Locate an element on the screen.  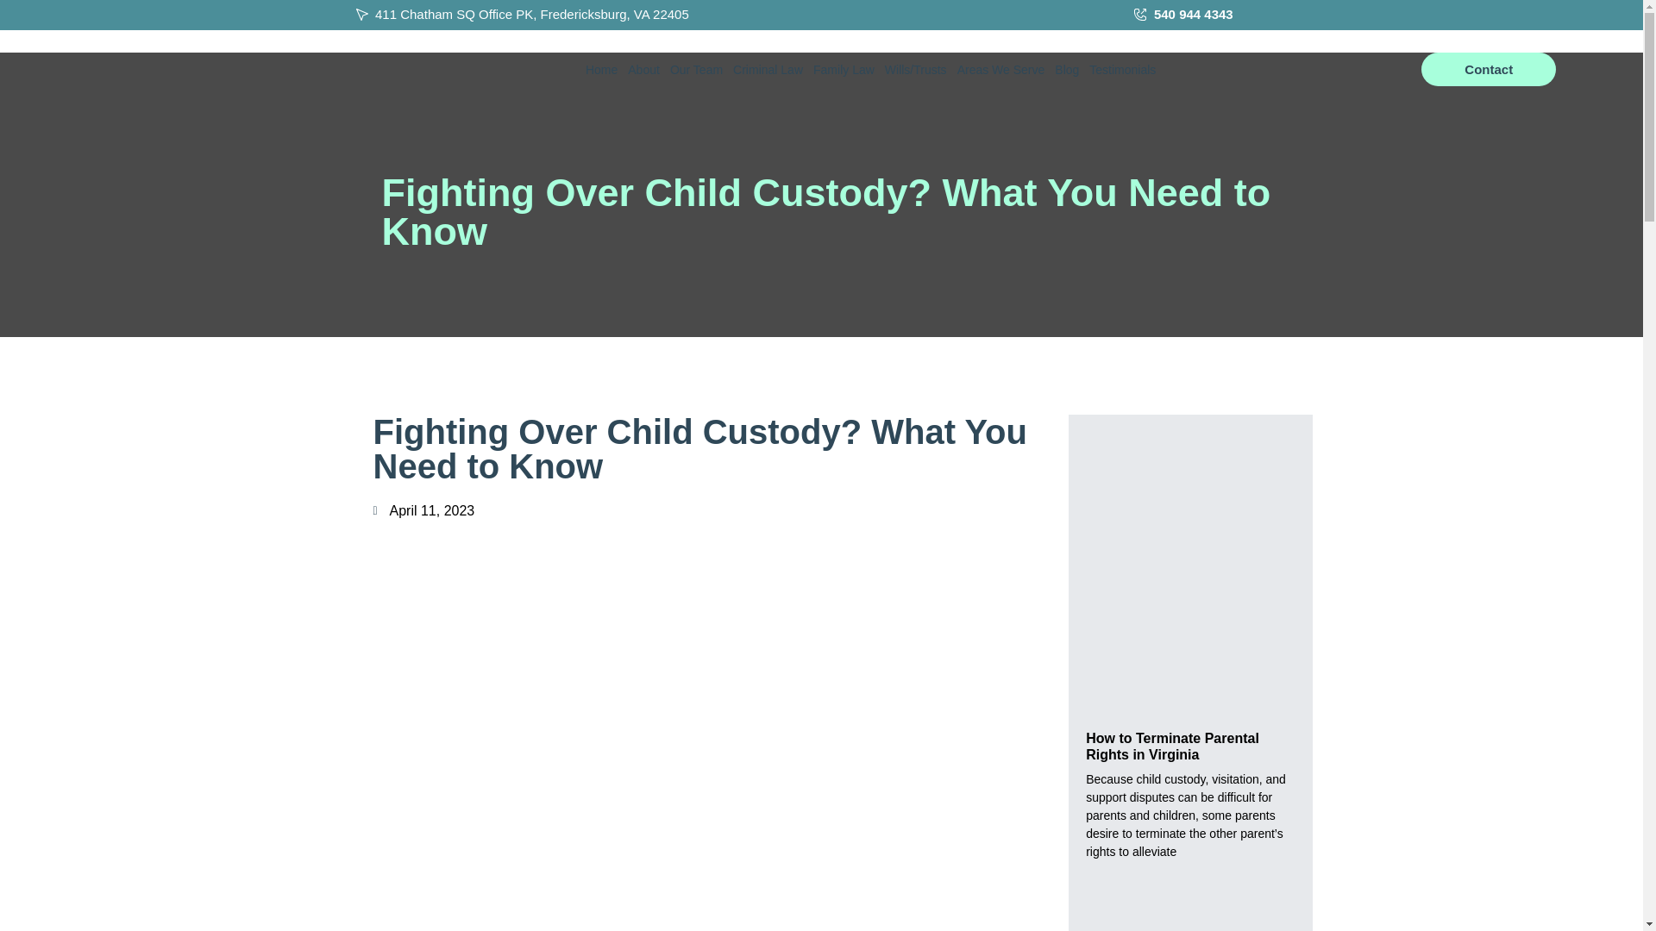
540 944 4343 is located at coordinates (1220, 16).